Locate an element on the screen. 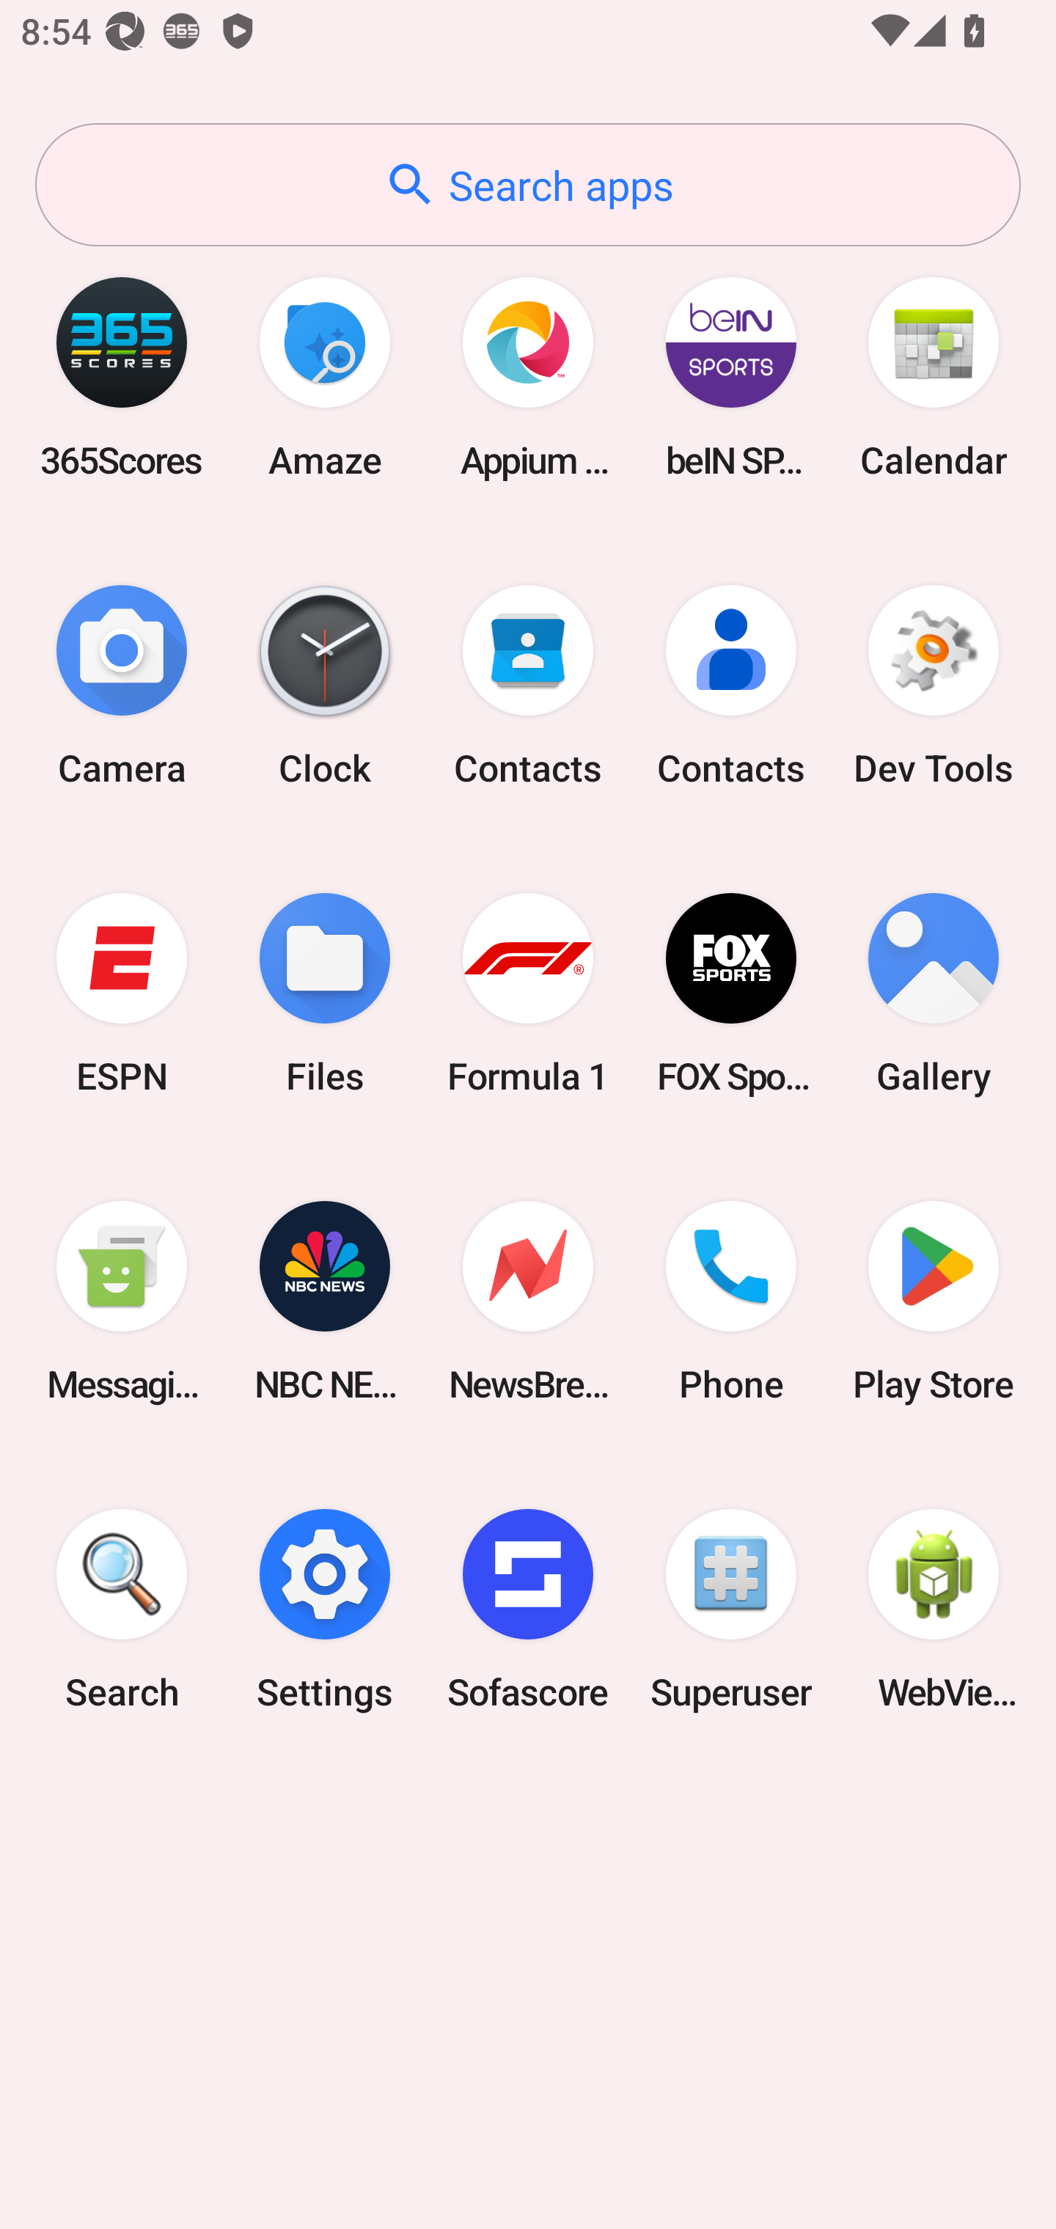 The height and width of the screenshot is (2229, 1056). Settings is located at coordinates (325, 1609).